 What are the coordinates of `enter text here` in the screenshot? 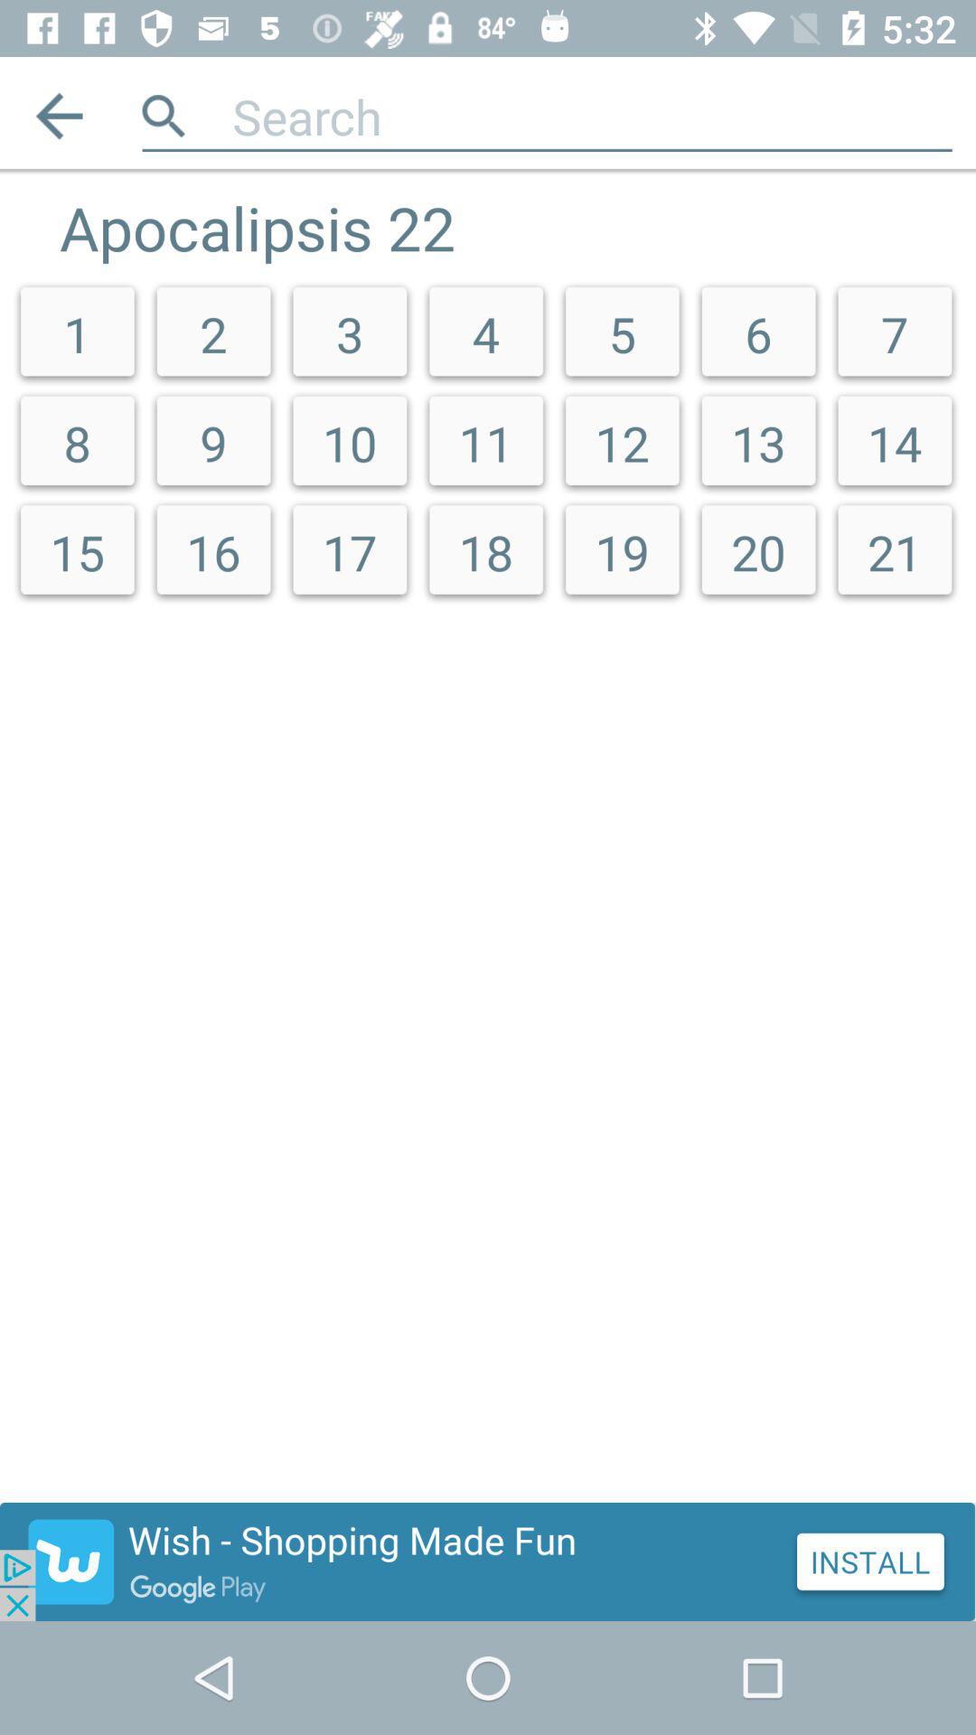 It's located at (592, 116).